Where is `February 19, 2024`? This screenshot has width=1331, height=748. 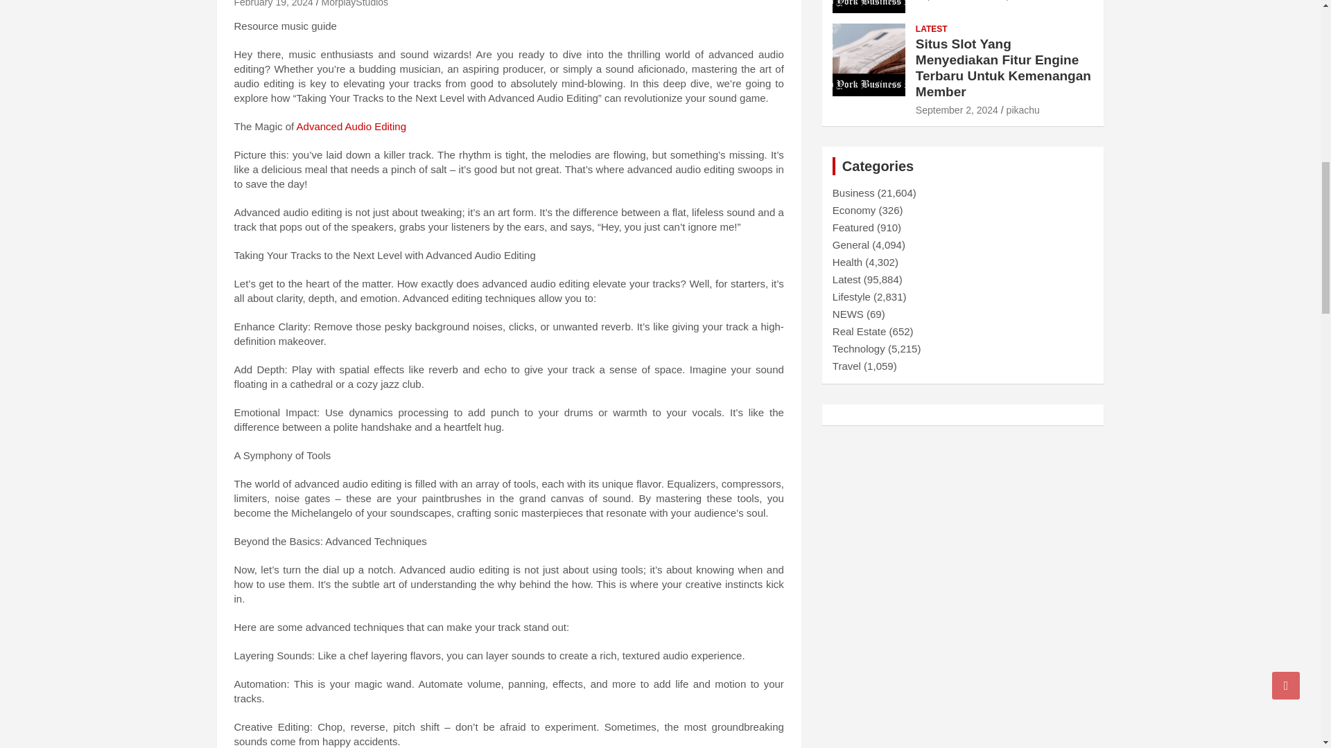
February 19, 2024 is located at coordinates (273, 3).